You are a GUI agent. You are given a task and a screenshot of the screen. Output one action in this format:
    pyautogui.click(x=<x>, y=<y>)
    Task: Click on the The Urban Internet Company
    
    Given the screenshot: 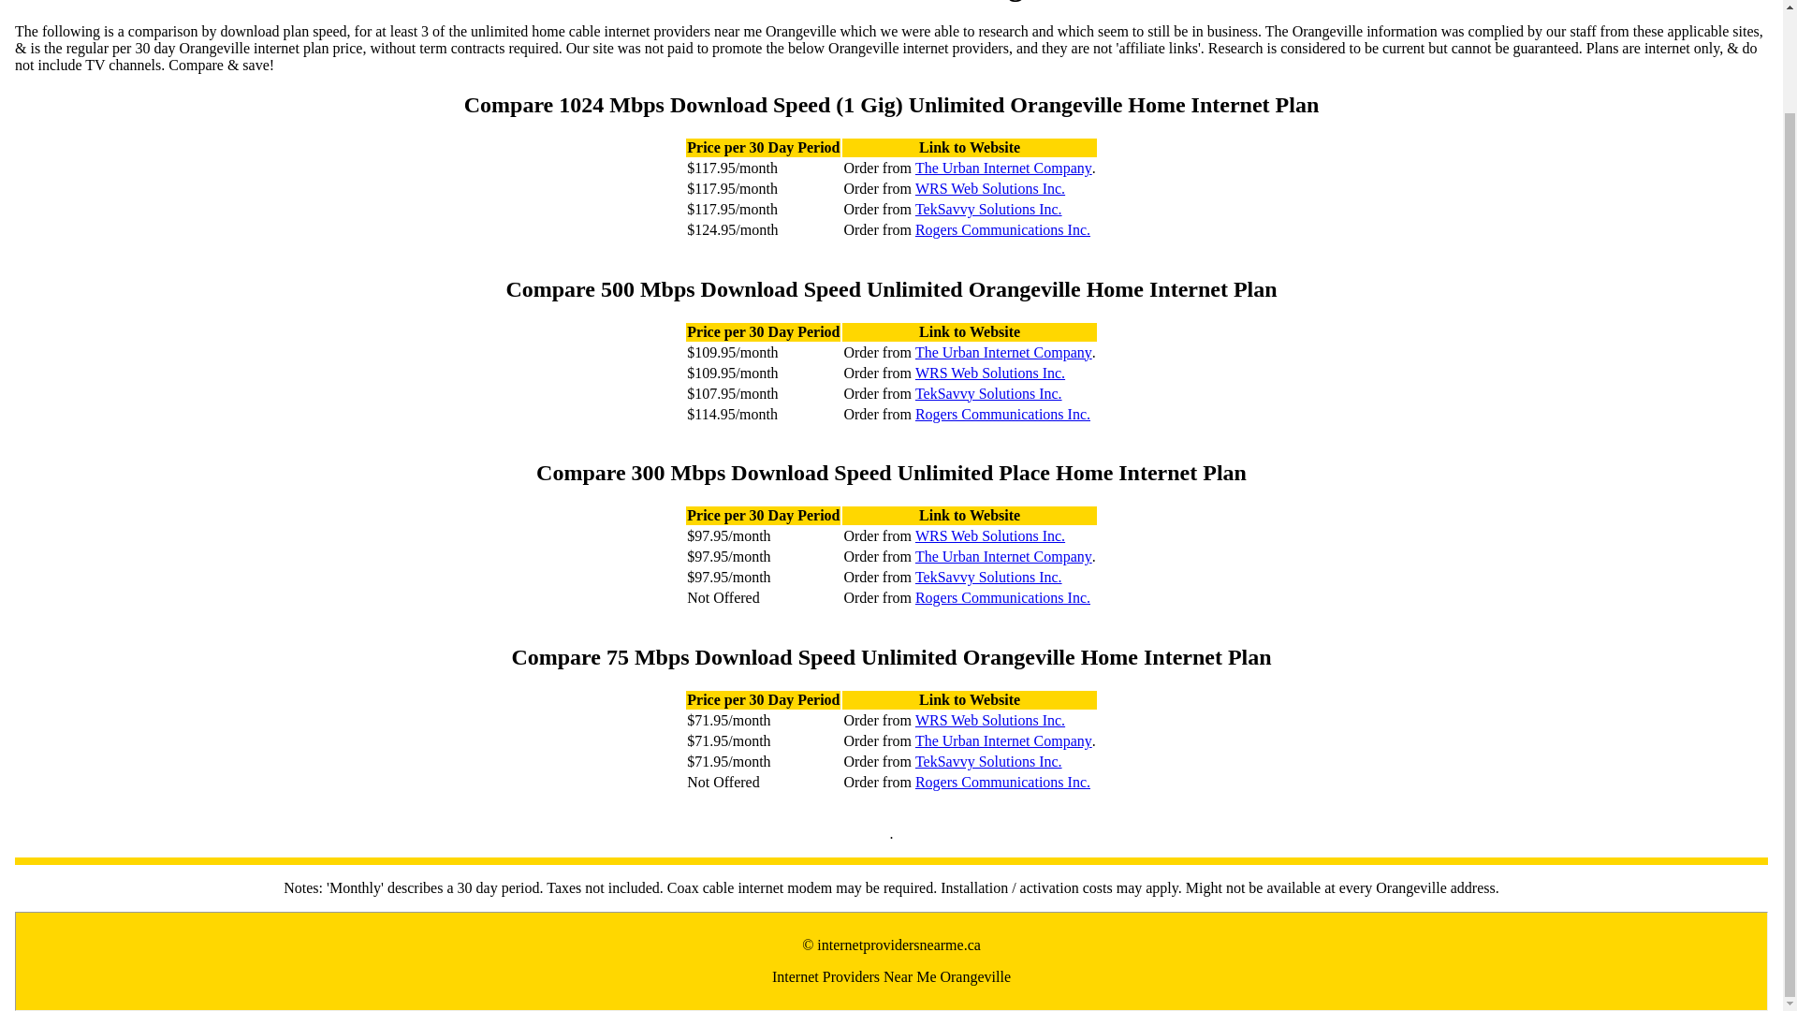 What is the action you would take?
    pyautogui.click(x=1003, y=352)
    